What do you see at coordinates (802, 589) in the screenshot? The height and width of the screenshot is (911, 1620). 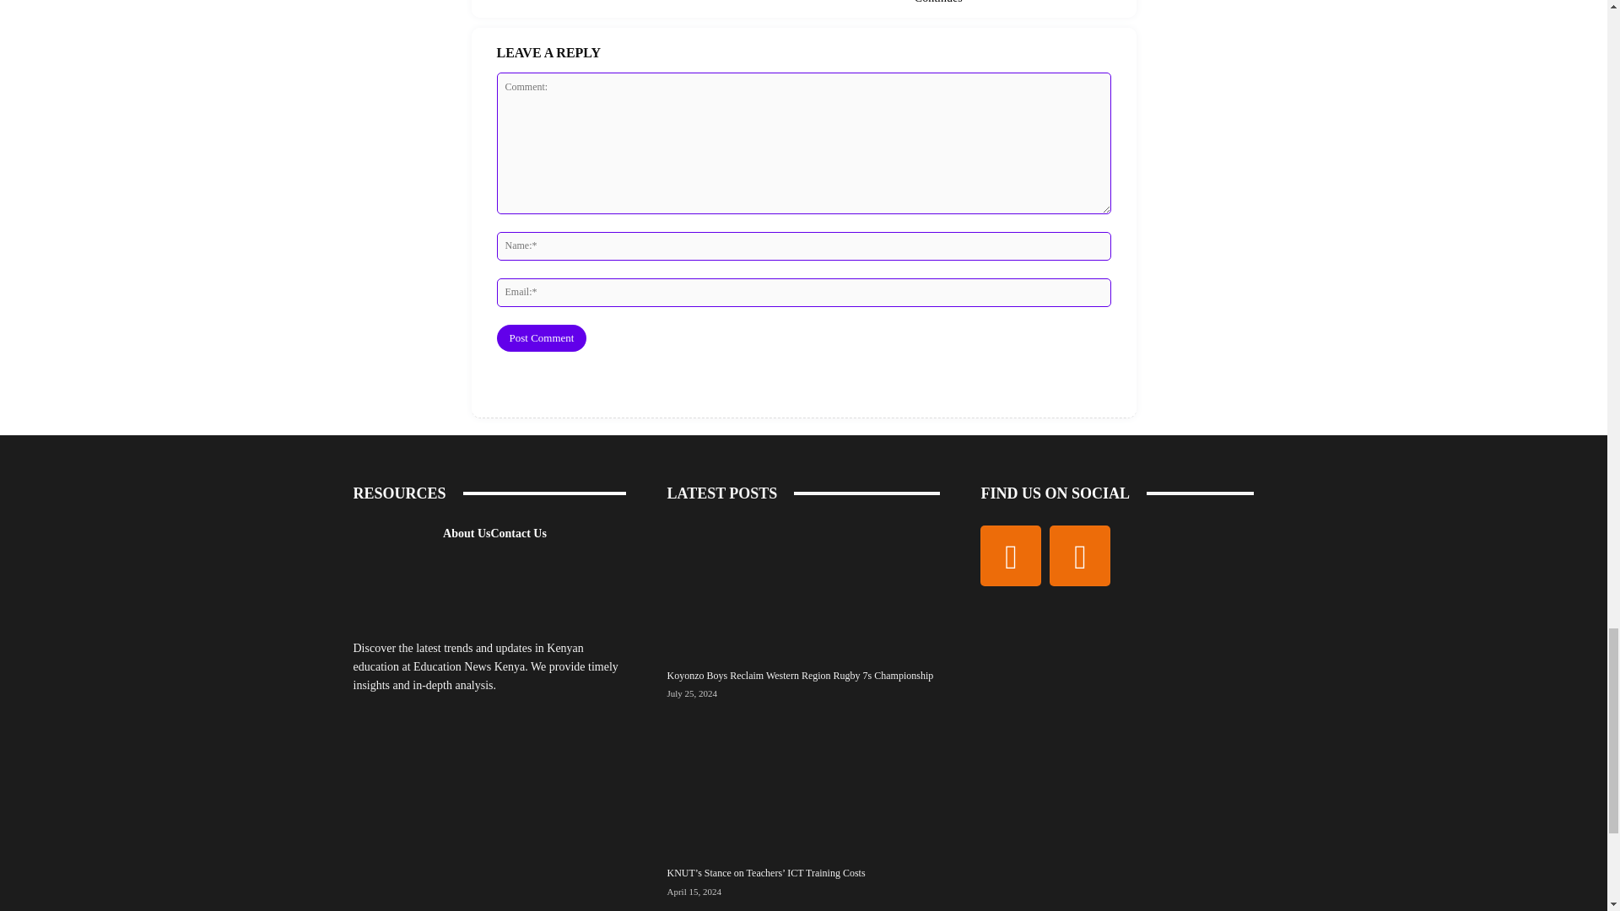 I see `Koyonzo Boys Reclaim Western Region Rugby 7s Championship` at bounding box center [802, 589].